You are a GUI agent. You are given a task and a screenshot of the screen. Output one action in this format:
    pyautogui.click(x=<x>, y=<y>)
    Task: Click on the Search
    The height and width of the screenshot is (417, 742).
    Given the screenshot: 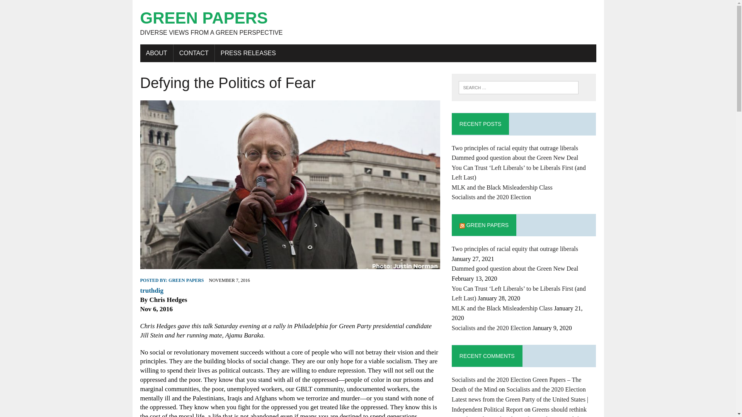 What is the action you would take?
    pyautogui.click(x=39, y=7)
    